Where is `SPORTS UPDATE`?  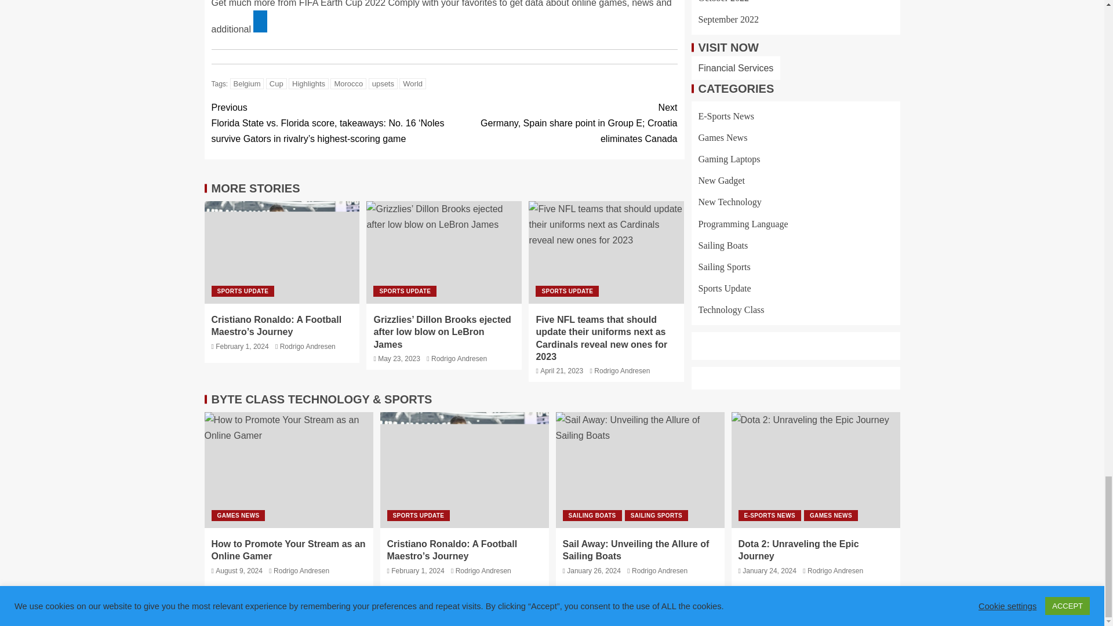 SPORTS UPDATE is located at coordinates (405, 291).